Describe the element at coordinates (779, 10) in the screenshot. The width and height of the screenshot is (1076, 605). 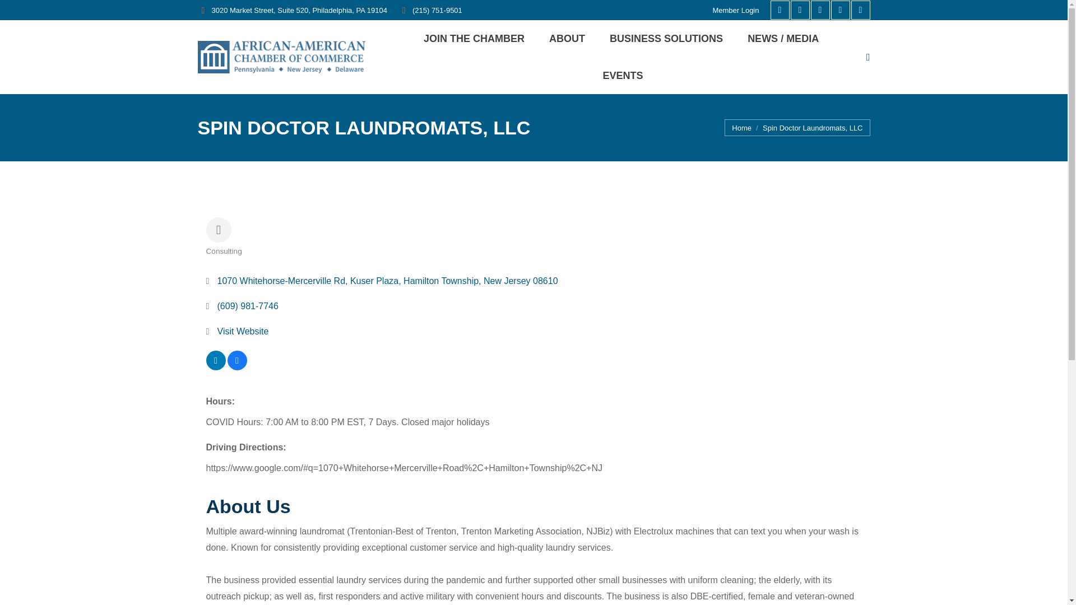
I see `Facebook page opens in new window` at that location.